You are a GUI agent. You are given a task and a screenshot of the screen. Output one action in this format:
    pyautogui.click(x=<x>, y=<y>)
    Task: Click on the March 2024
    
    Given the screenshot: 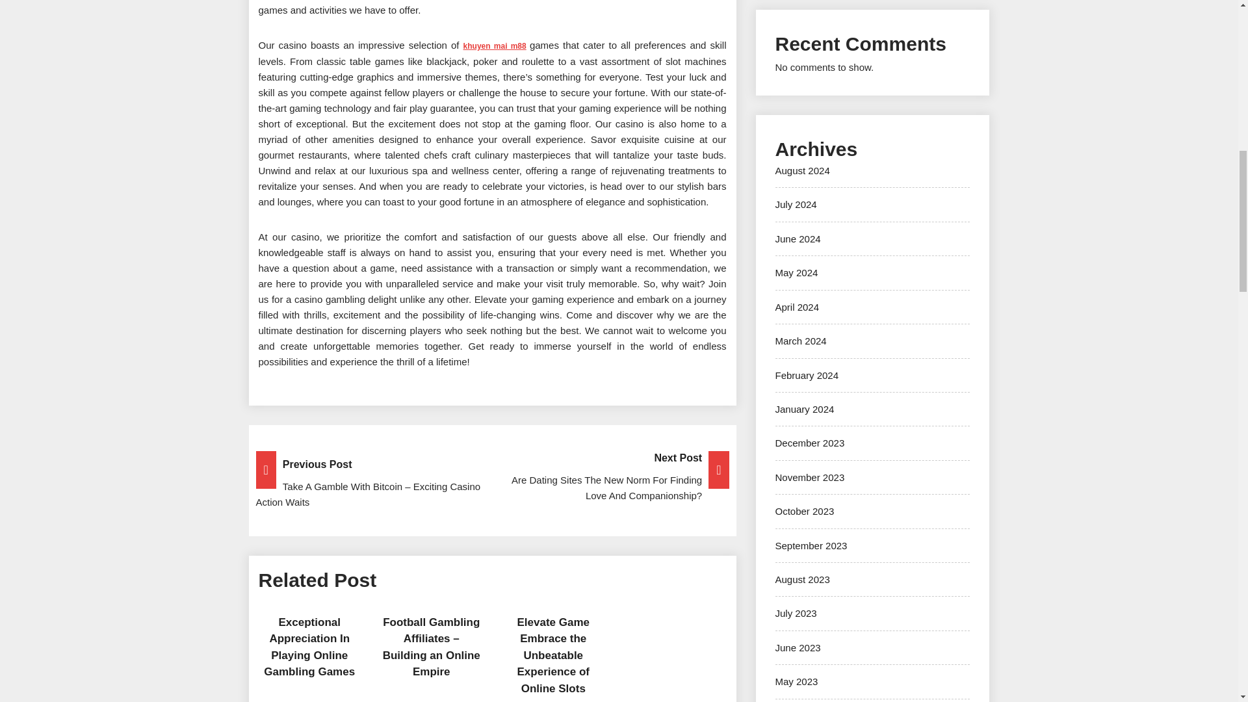 What is the action you would take?
    pyautogui.click(x=801, y=341)
    